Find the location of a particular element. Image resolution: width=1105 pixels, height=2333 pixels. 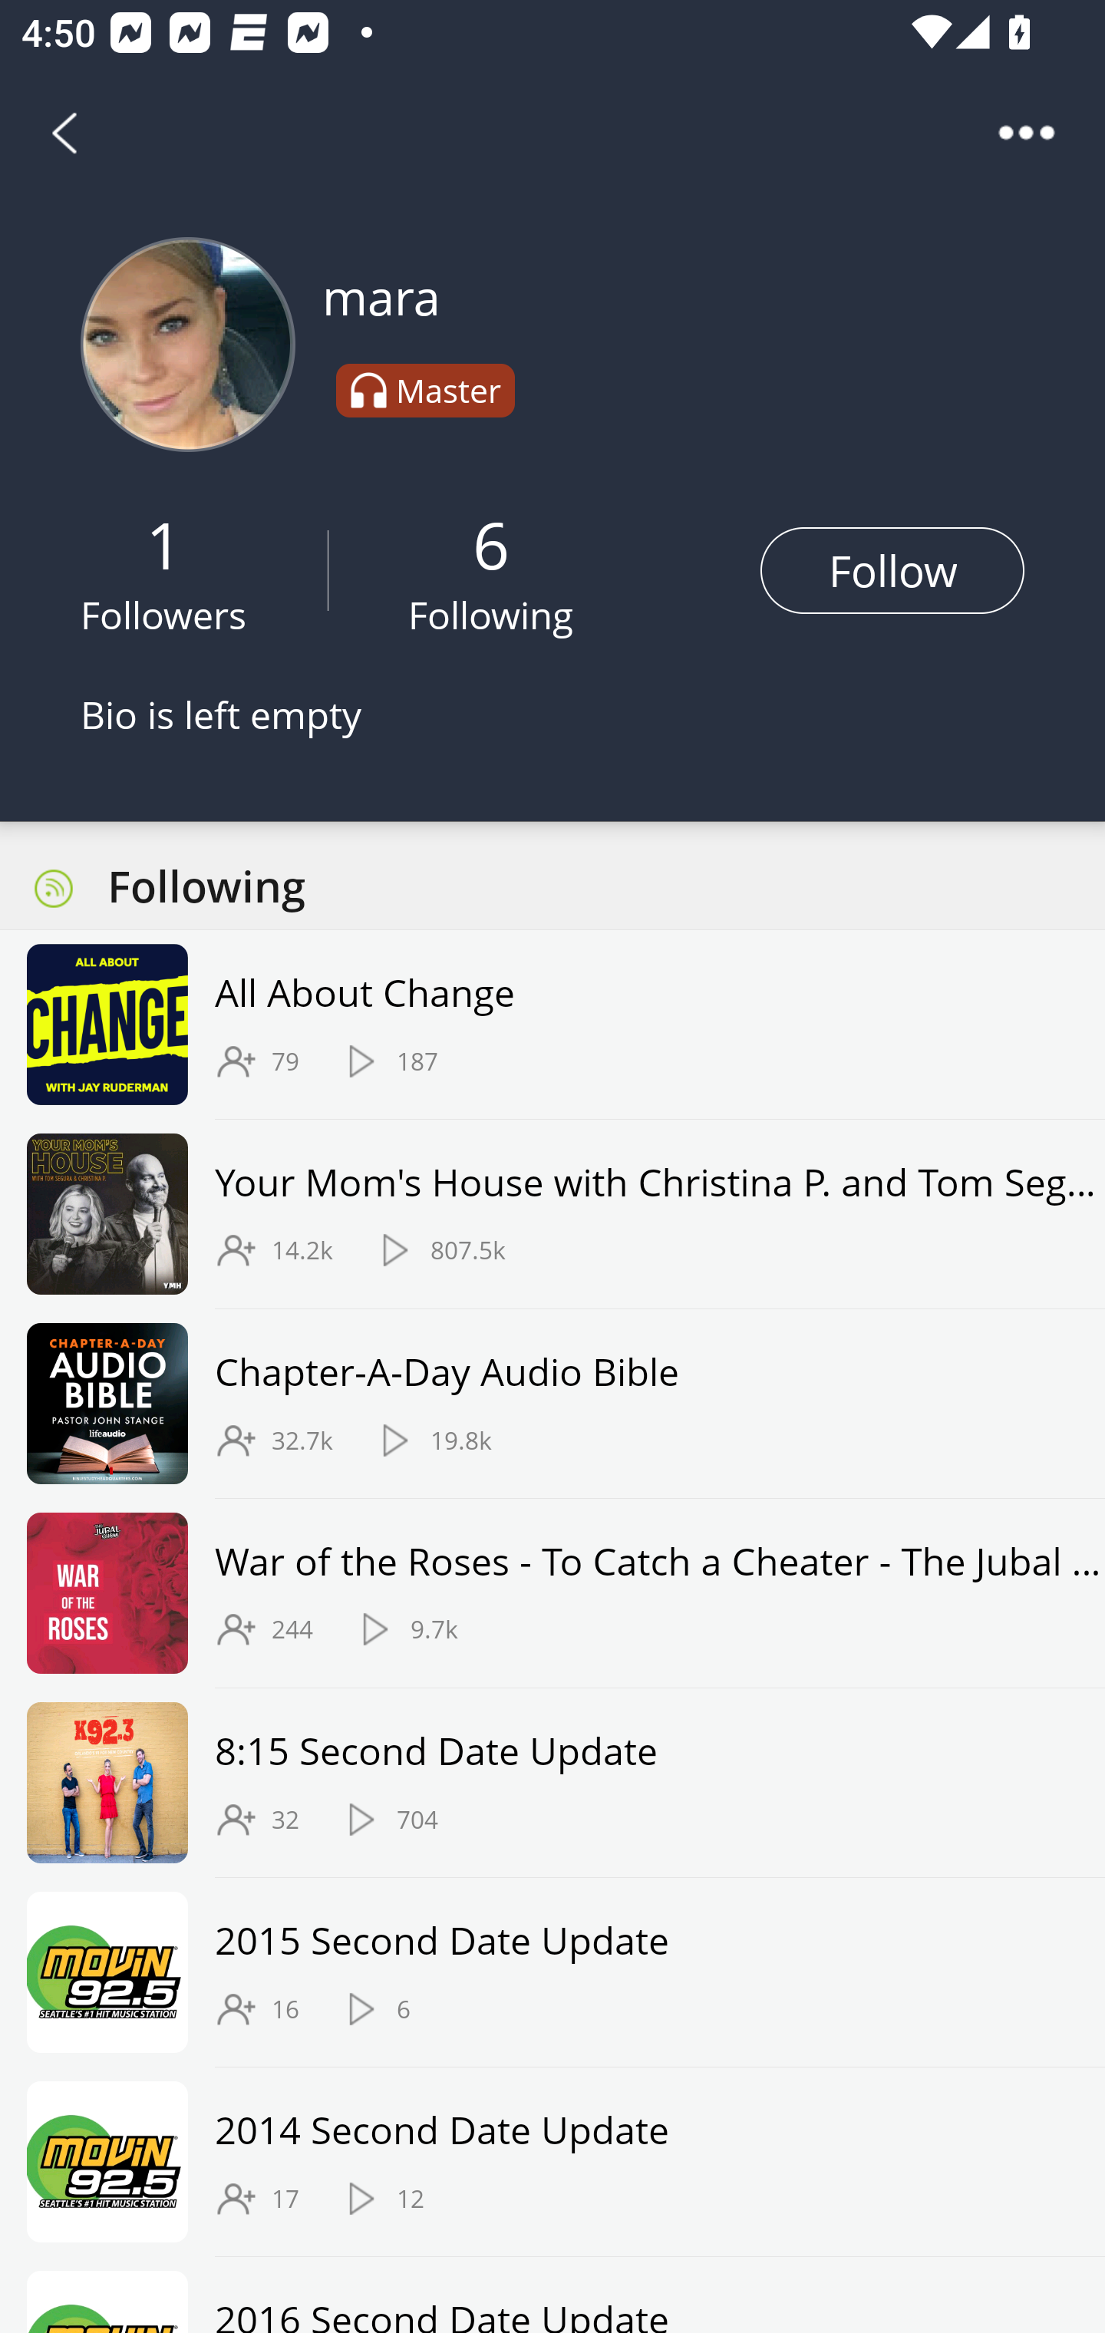

1 is located at coordinates (164, 543).